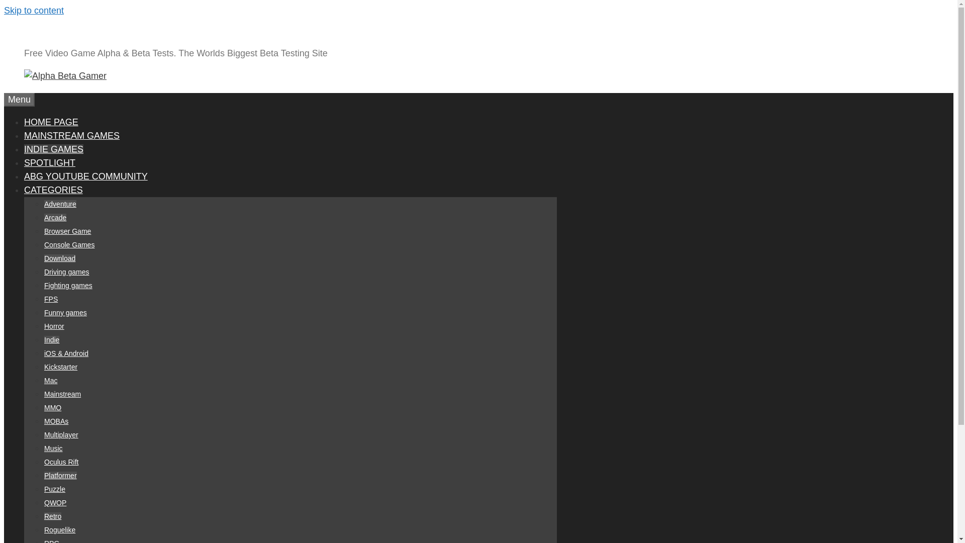 The height and width of the screenshot is (543, 965). What do you see at coordinates (19, 100) in the screenshot?
I see `Menu` at bounding box center [19, 100].